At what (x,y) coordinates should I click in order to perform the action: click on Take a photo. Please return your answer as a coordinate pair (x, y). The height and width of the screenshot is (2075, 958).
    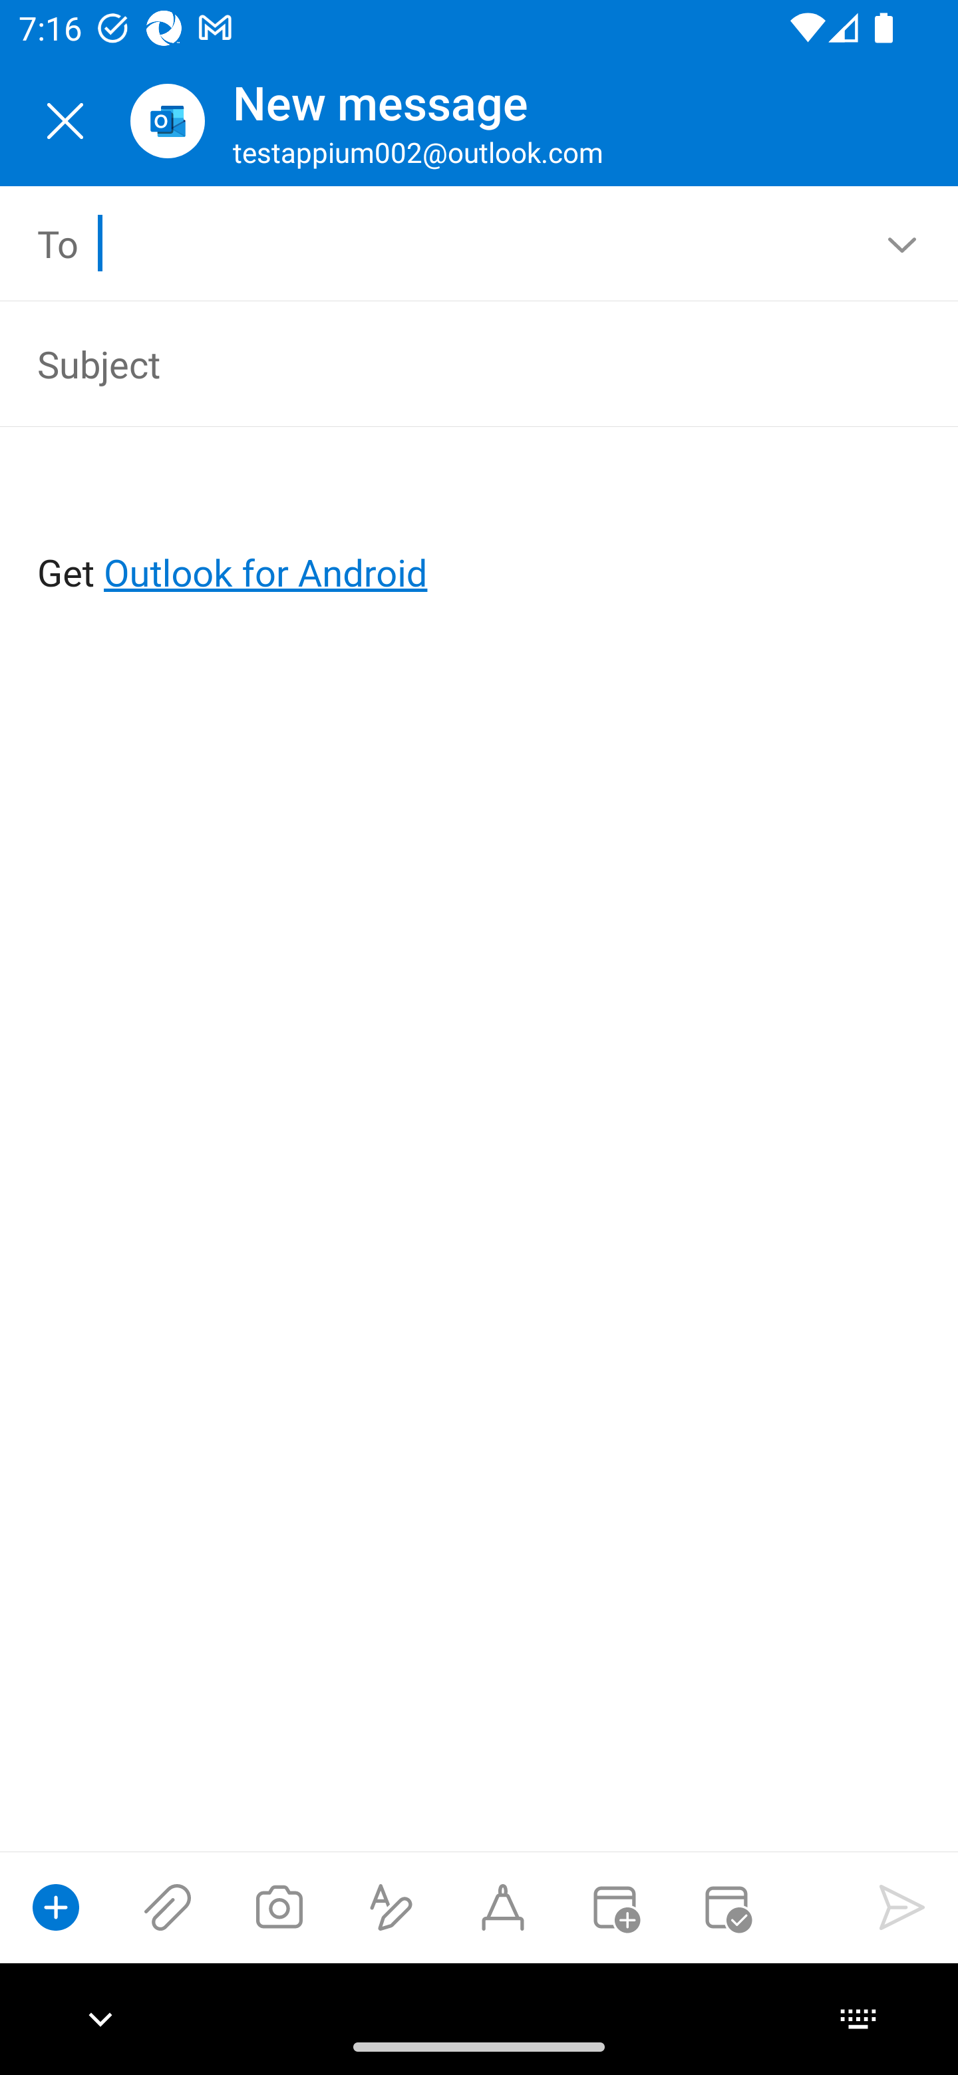
    Looking at the image, I should click on (279, 1907).